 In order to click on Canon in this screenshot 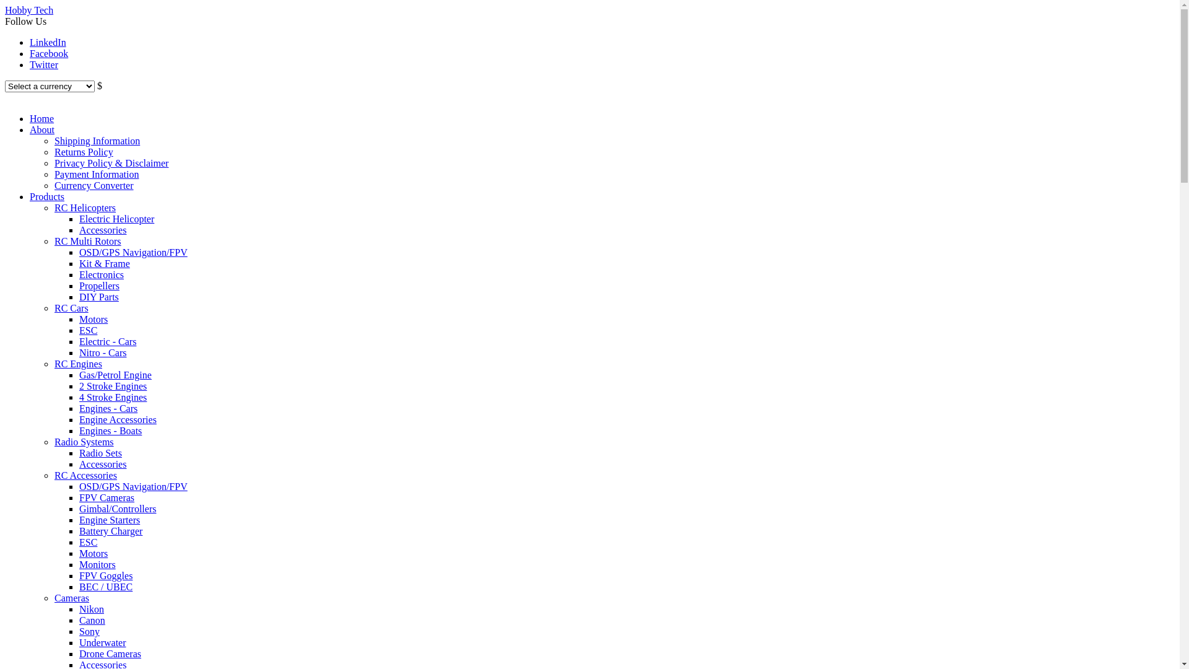, I will do `click(92, 621)`.